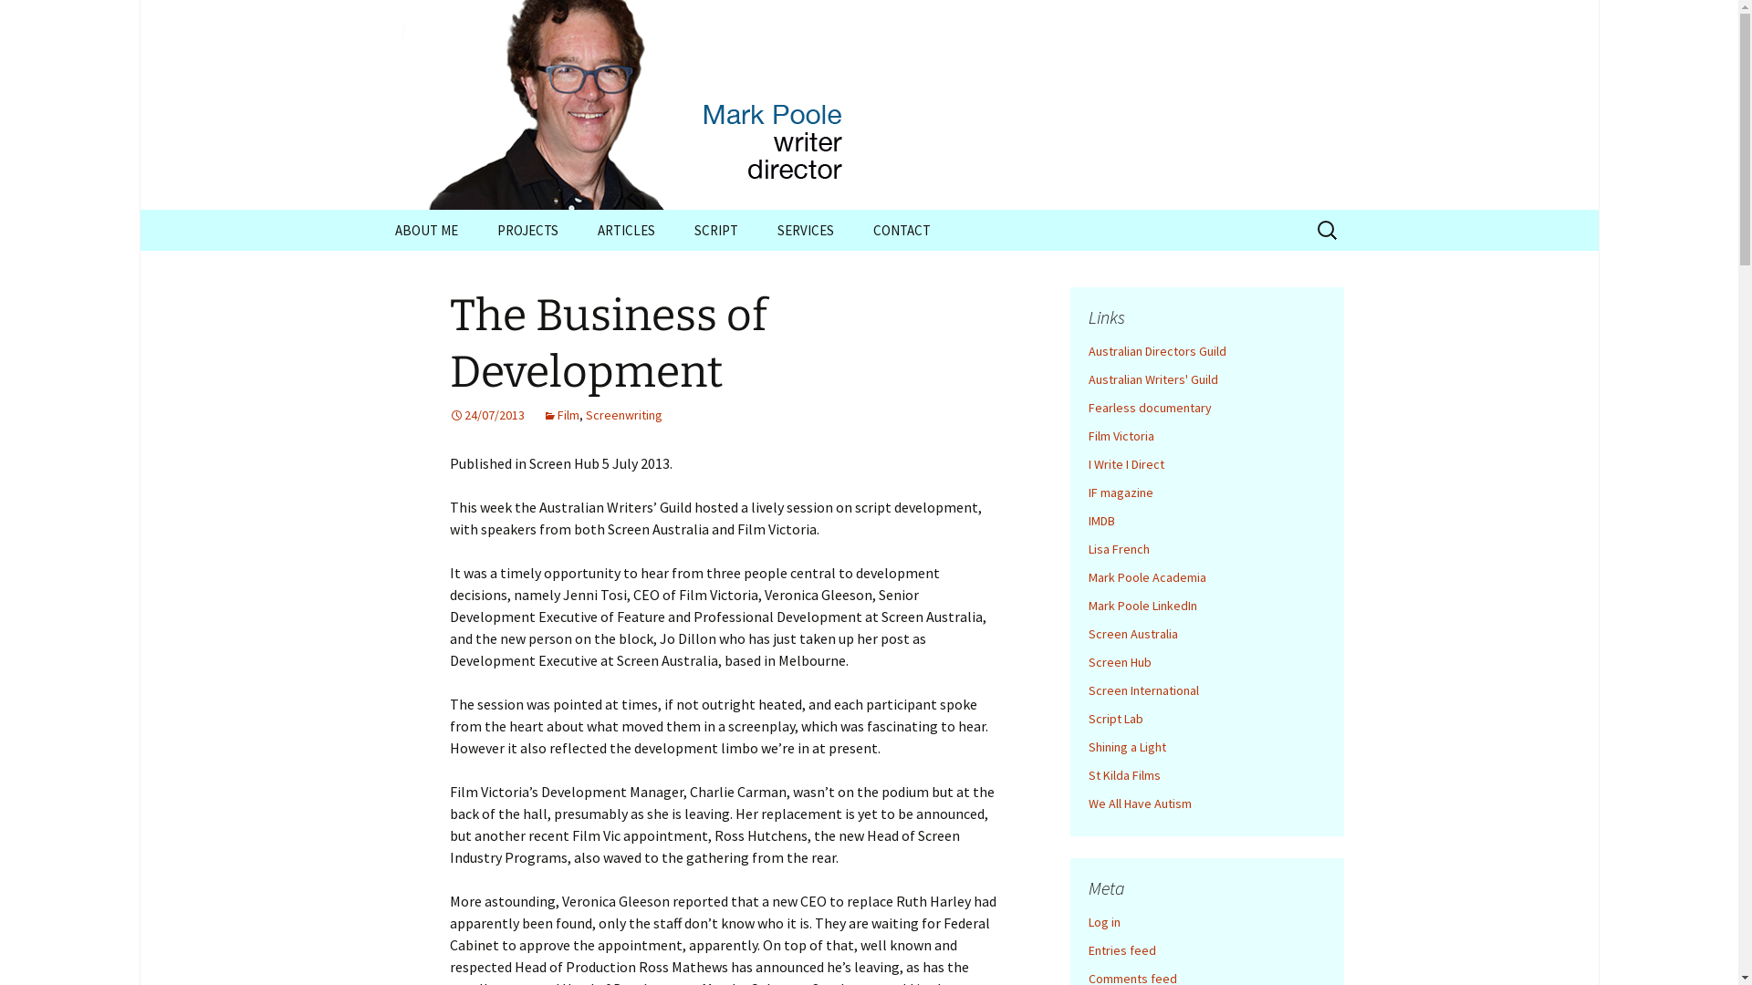 Image resolution: width=1752 pixels, height=985 pixels. I want to click on SCRIPT, so click(715, 230).